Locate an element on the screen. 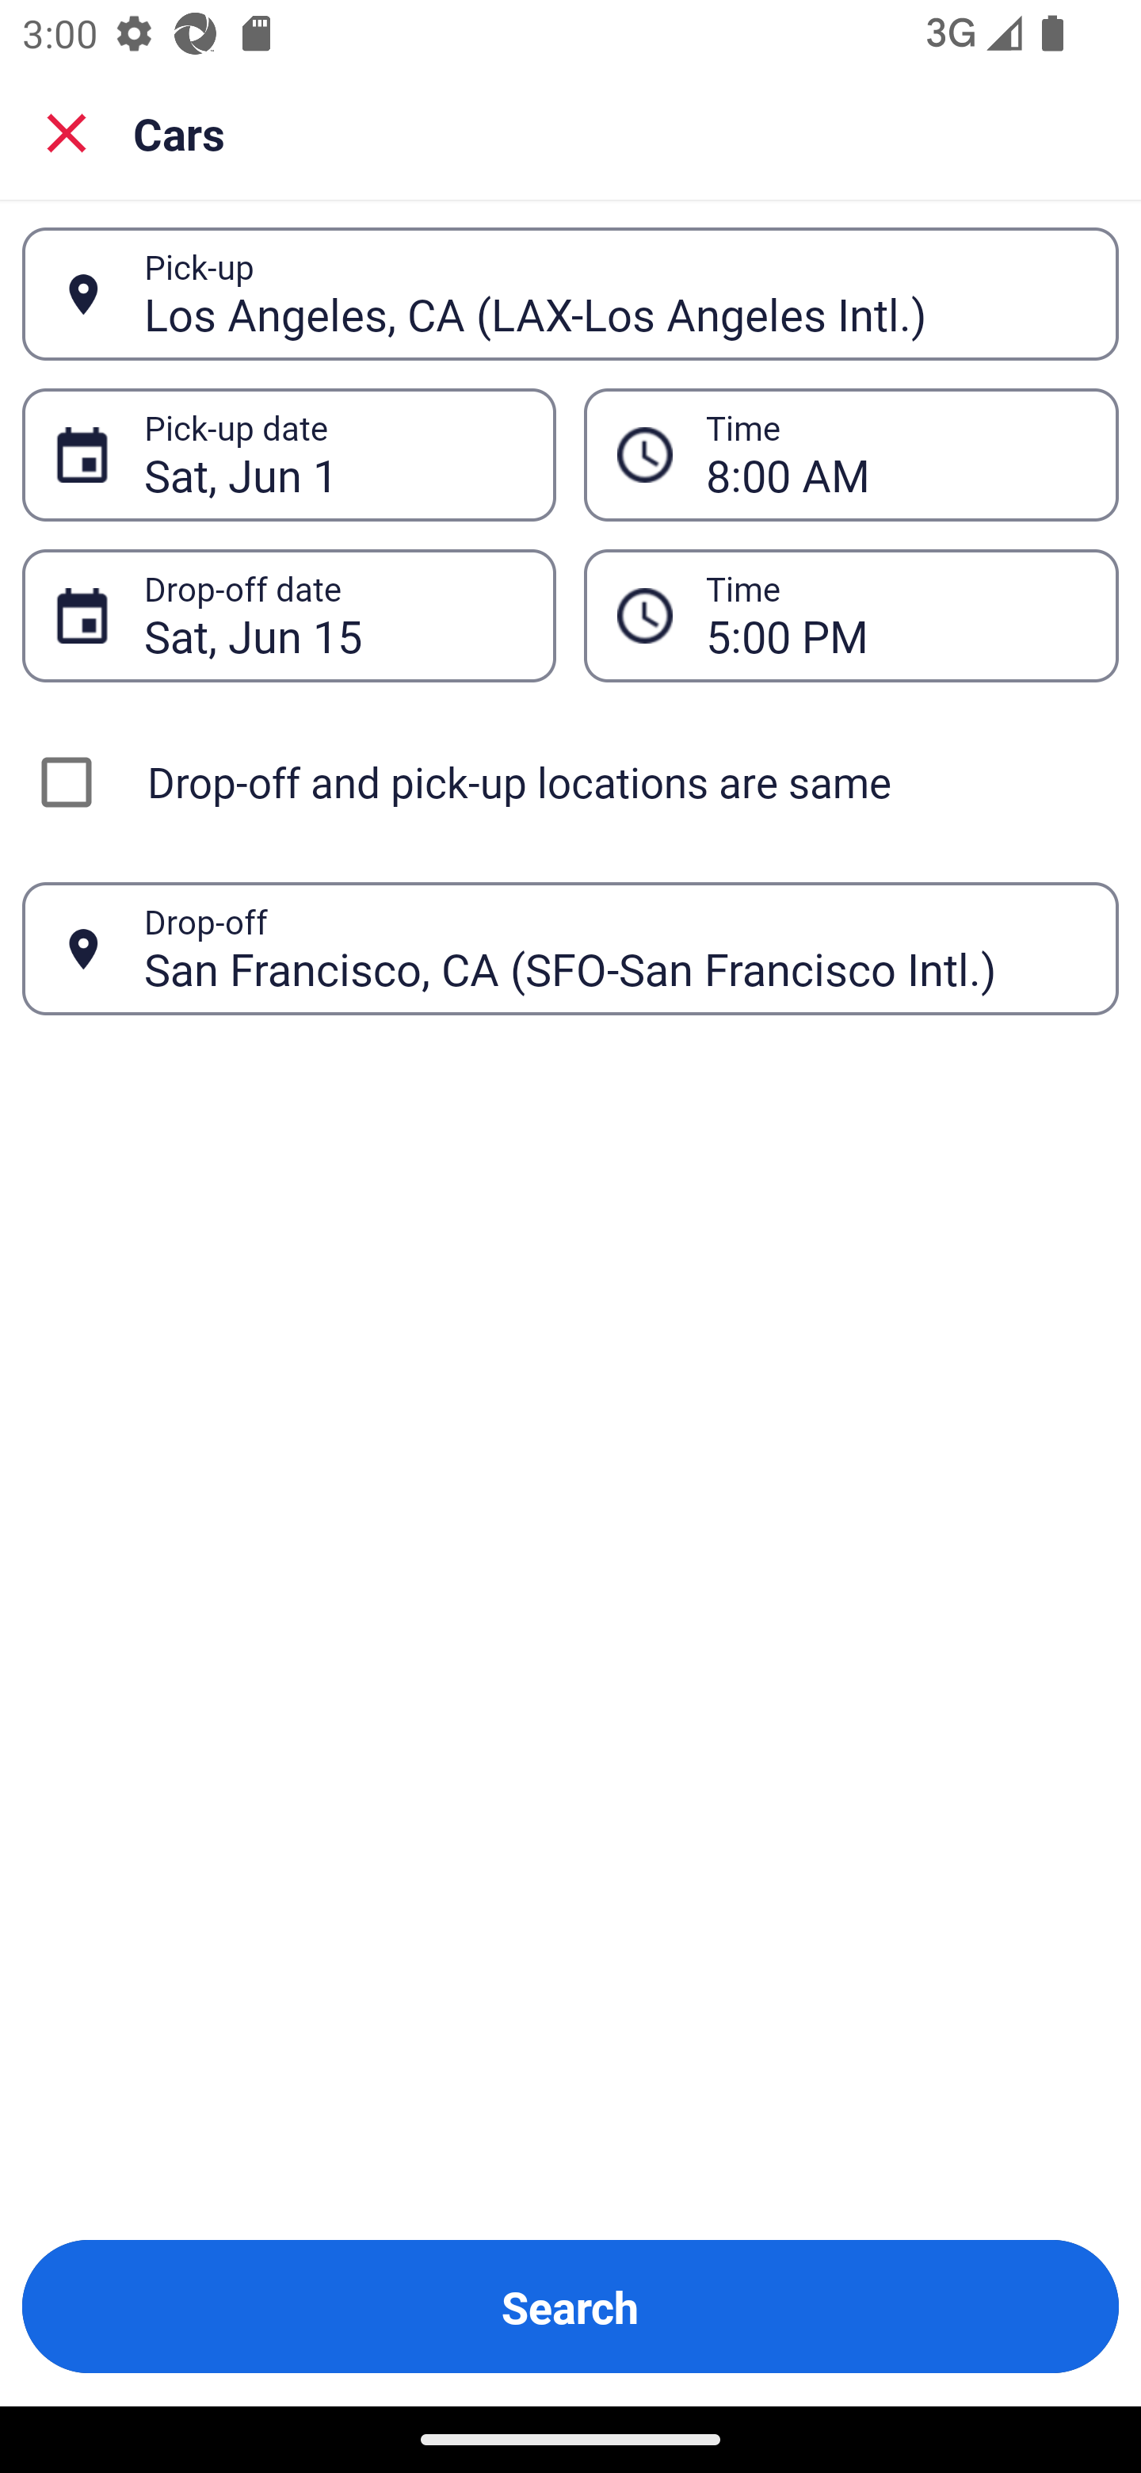 Image resolution: width=1141 pixels, height=2473 pixels. Sat, Jun 1 Pick-up date is located at coordinates (288, 455).